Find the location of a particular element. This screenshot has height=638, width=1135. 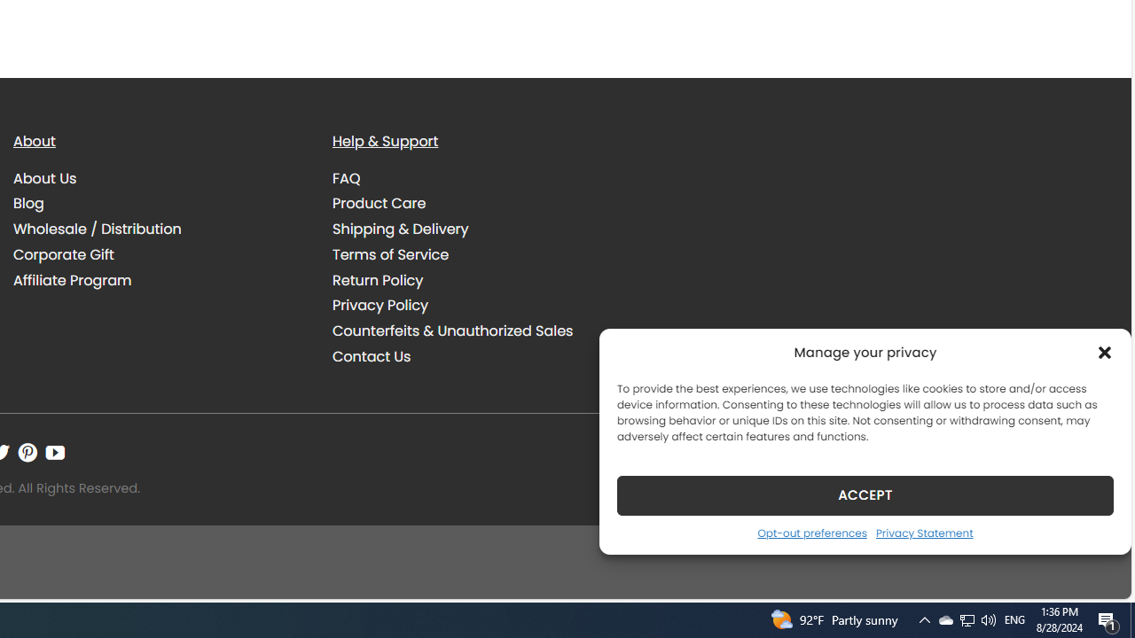

Opt-out preferences is located at coordinates (811, 533).